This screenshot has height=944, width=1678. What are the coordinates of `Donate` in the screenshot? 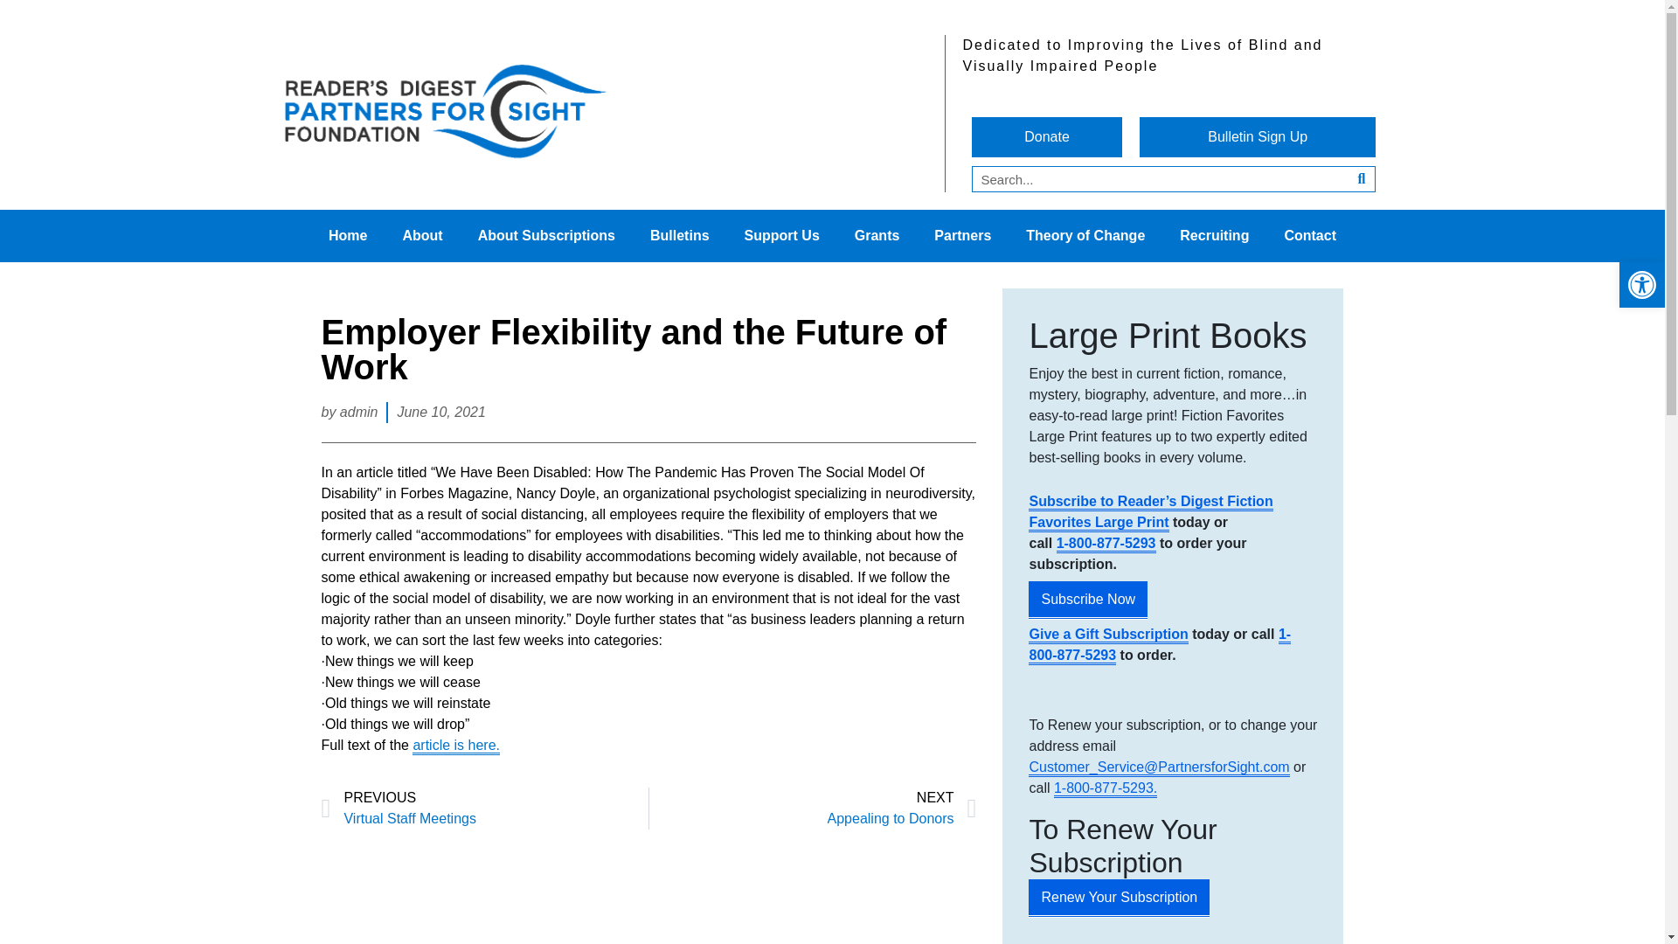 It's located at (1047, 136).